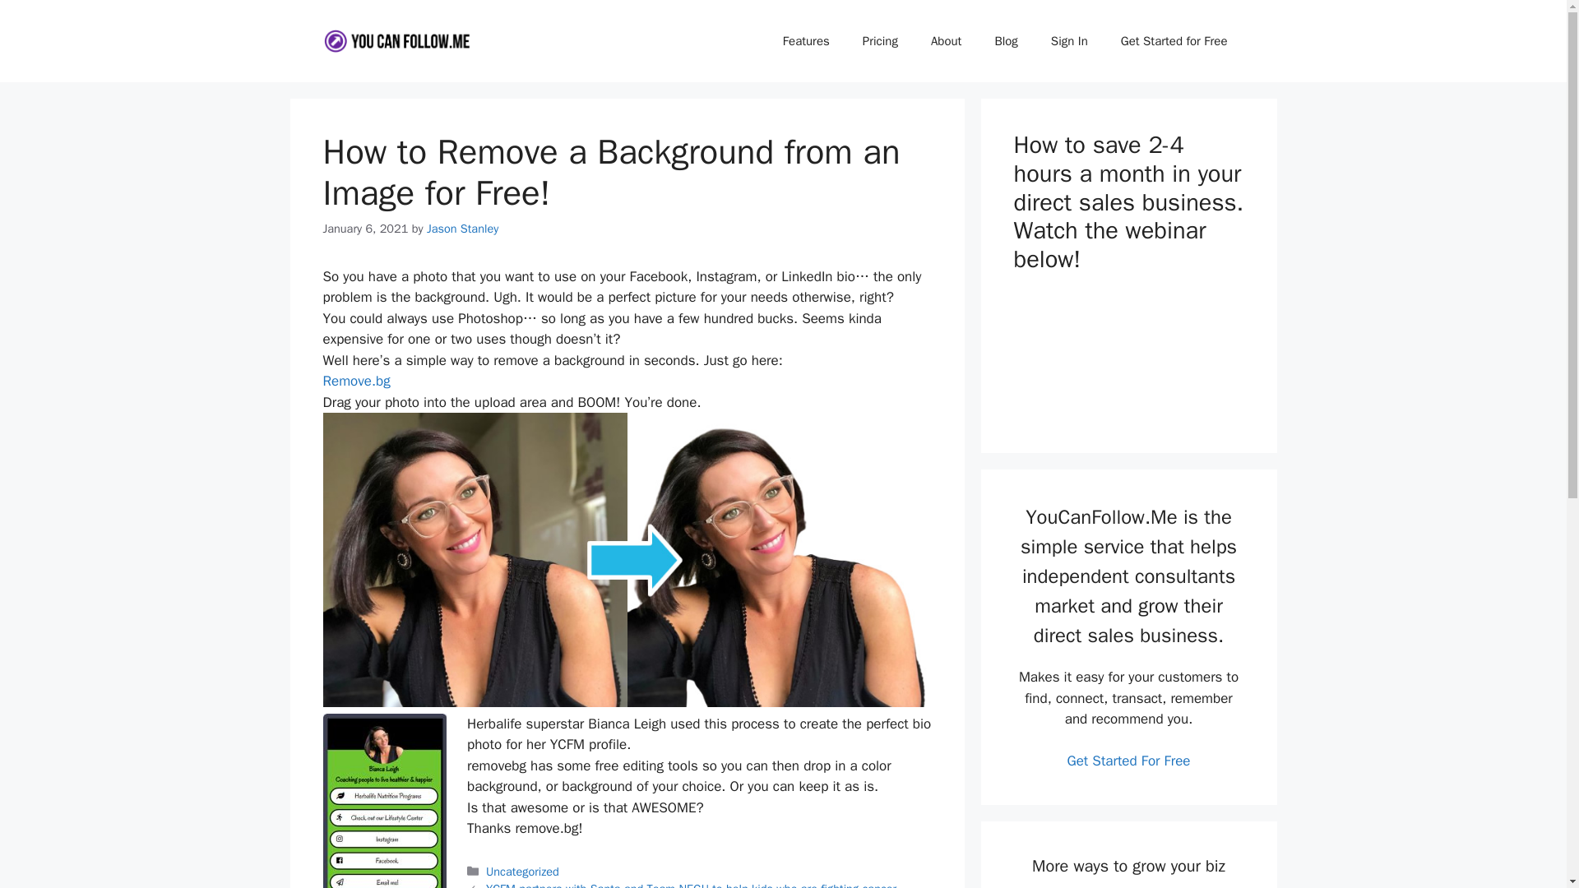  I want to click on Blog, so click(1005, 41).